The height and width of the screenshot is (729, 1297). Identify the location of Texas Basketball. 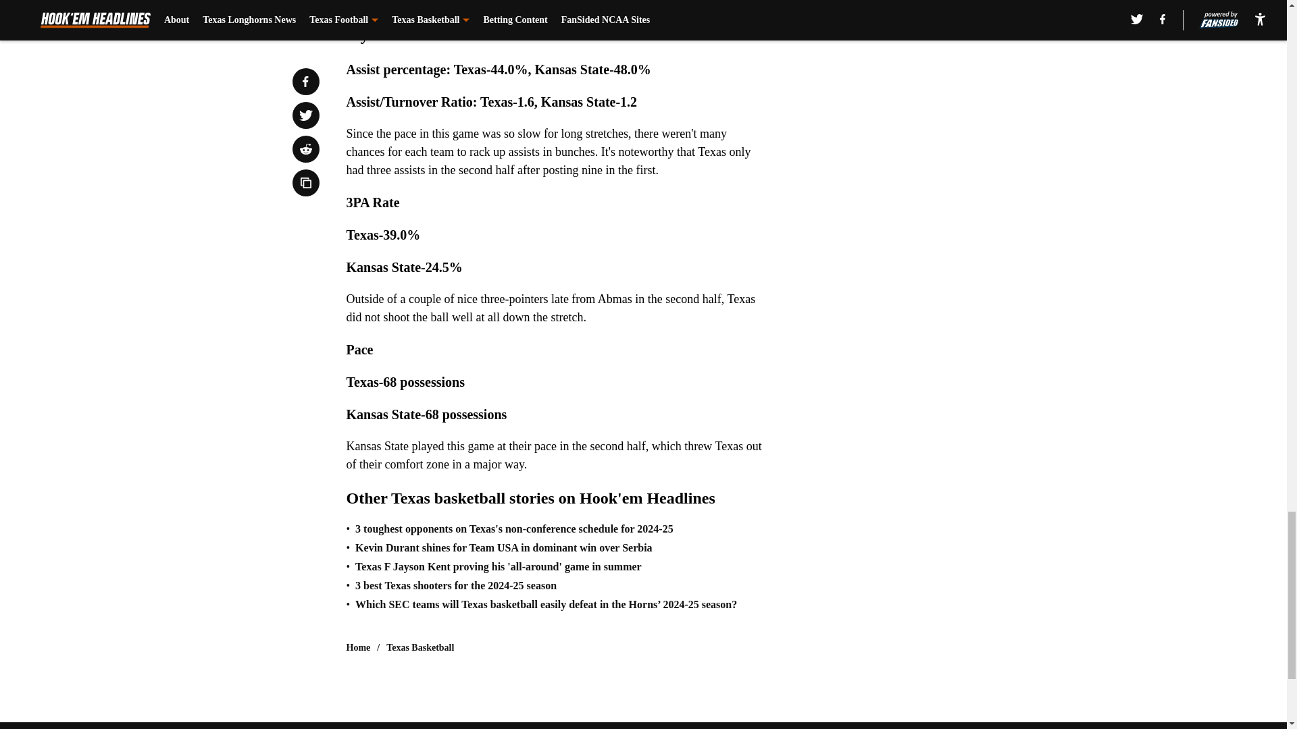
(420, 648).